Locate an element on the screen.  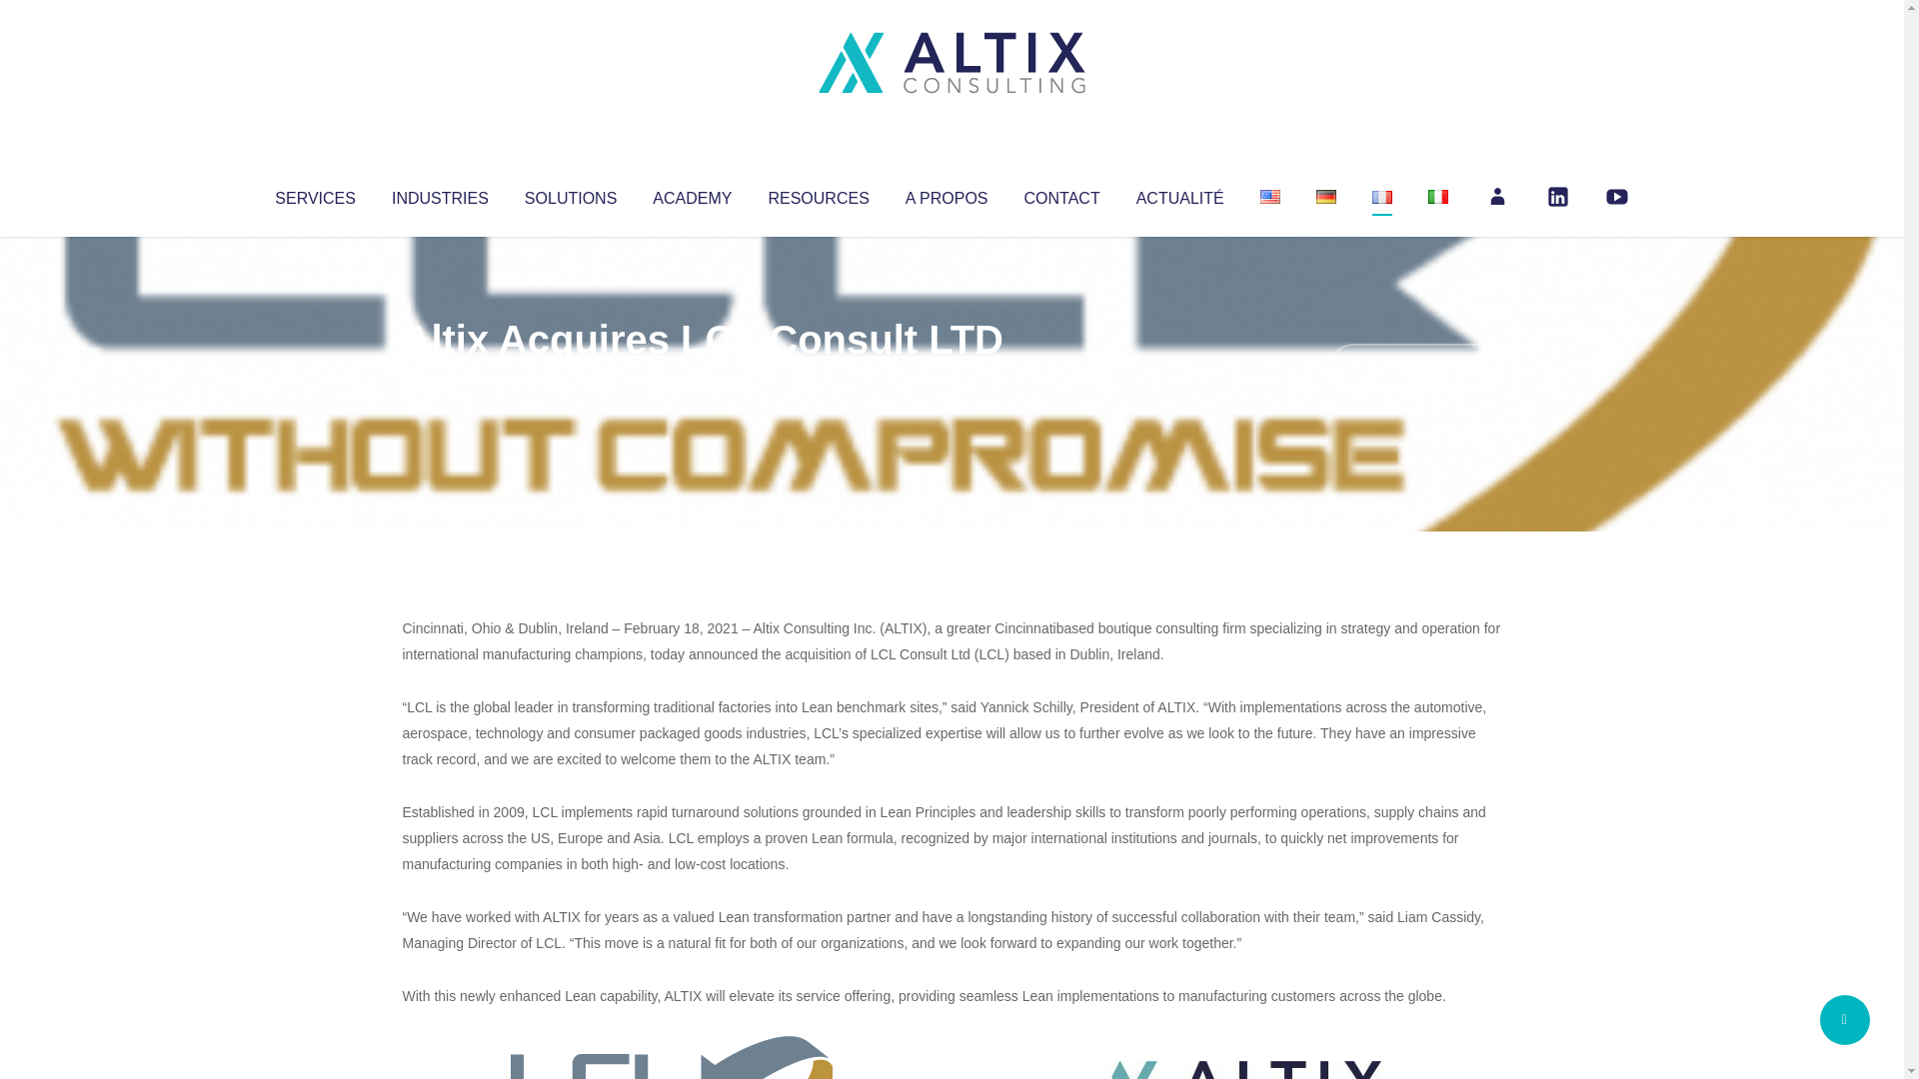
RESOURCES is located at coordinates (818, 194).